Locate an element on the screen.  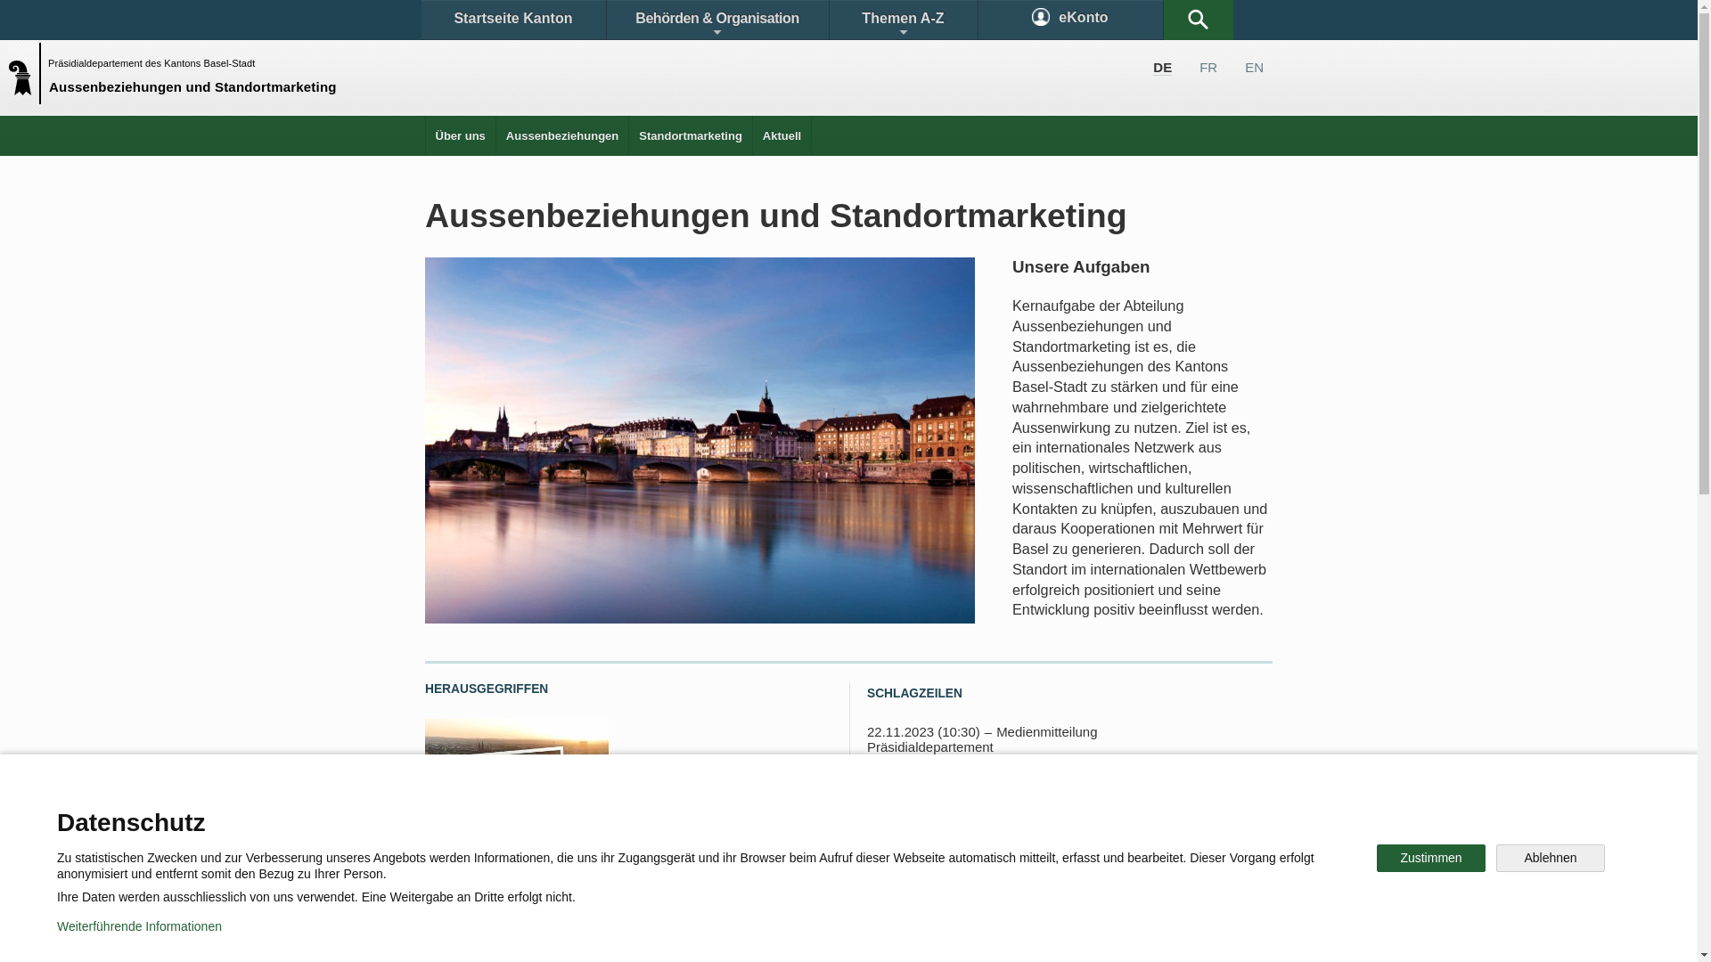
Themen A-Z is located at coordinates (903, 20).